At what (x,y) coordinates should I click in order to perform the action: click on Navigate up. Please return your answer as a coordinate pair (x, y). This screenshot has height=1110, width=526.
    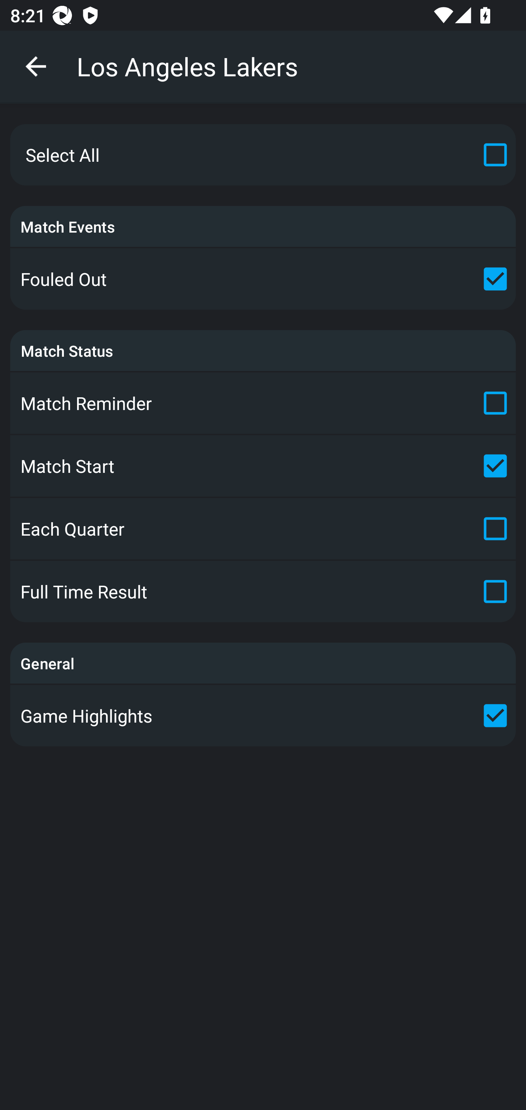
    Looking at the image, I should click on (36, 66).